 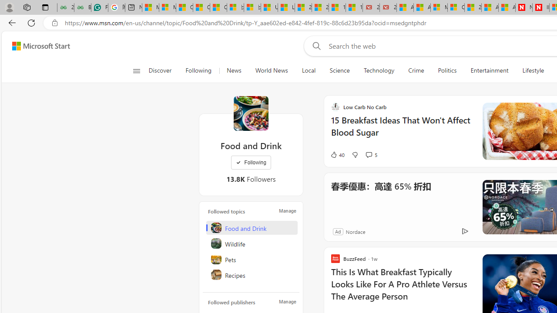 What do you see at coordinates (252, 275) in the screenshot?
I see `Recipes` at bounding box center [252, 275].